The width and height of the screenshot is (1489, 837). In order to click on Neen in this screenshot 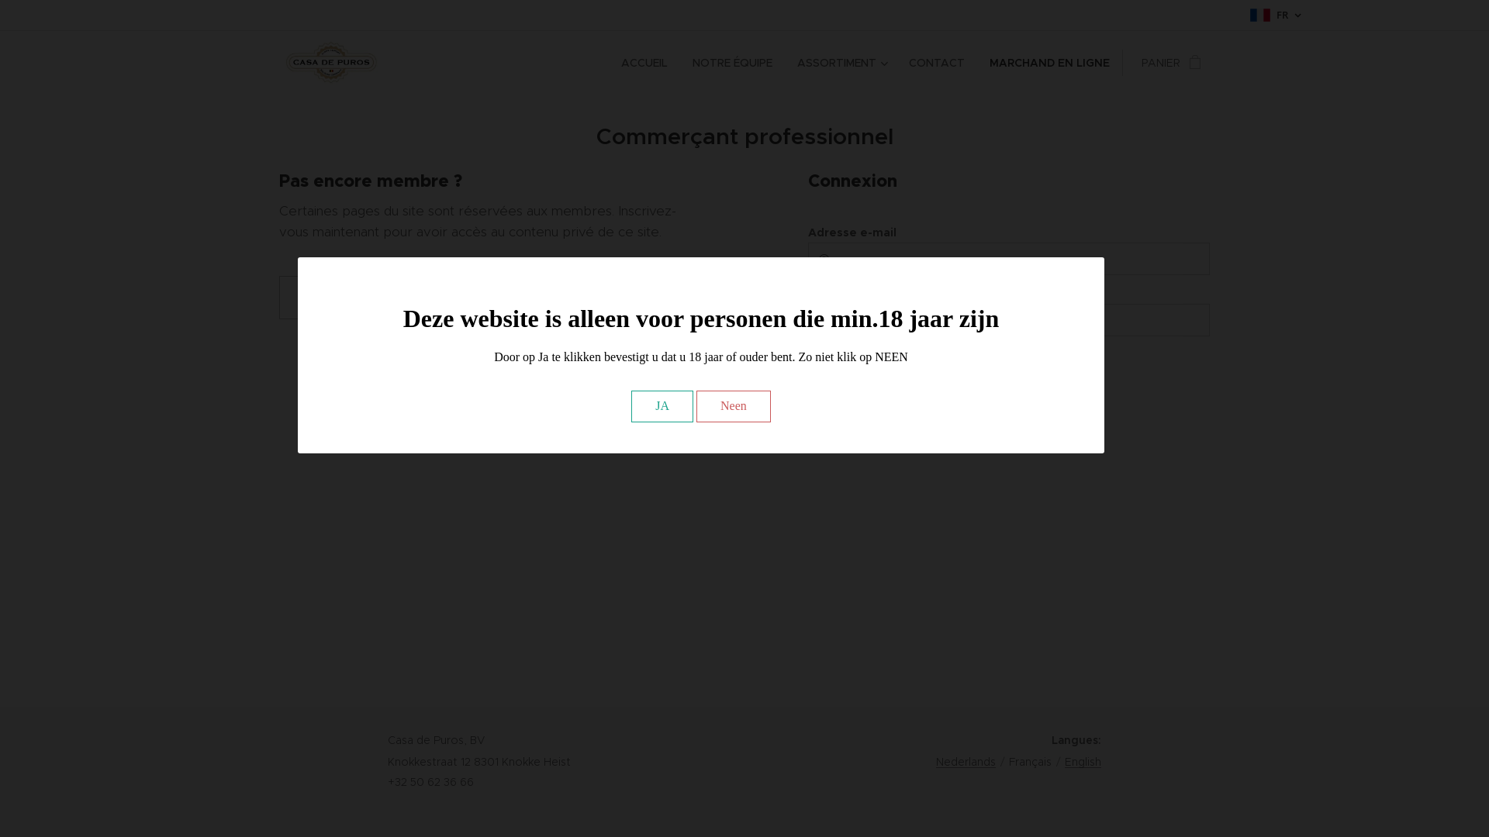, I will do `click(734, 406)`.